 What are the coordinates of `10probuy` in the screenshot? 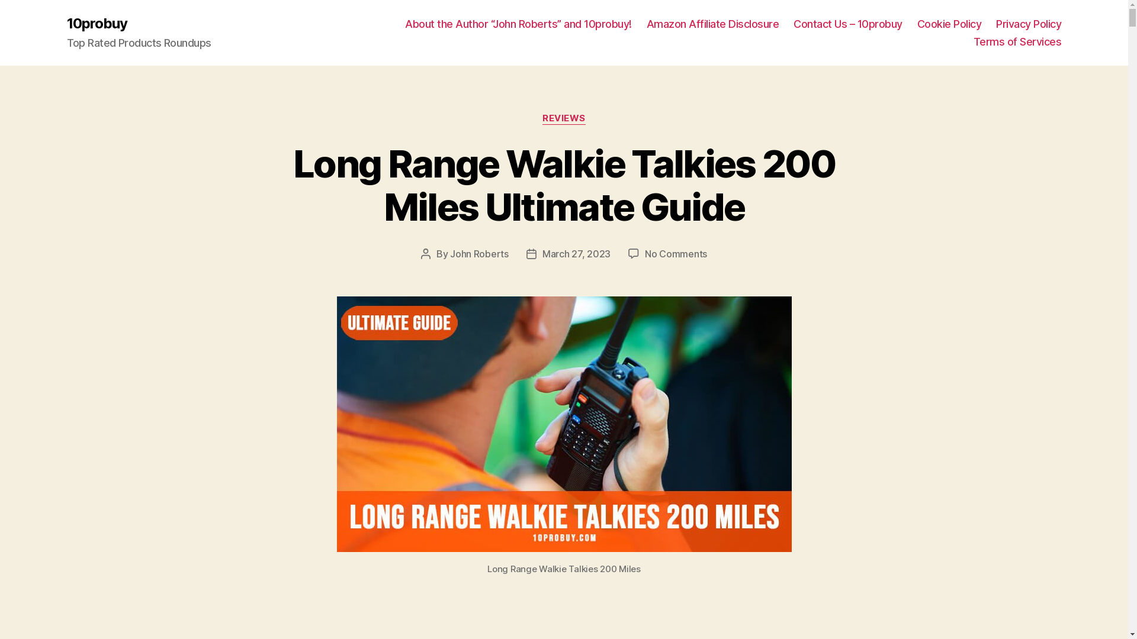 It's located at (97, 24).